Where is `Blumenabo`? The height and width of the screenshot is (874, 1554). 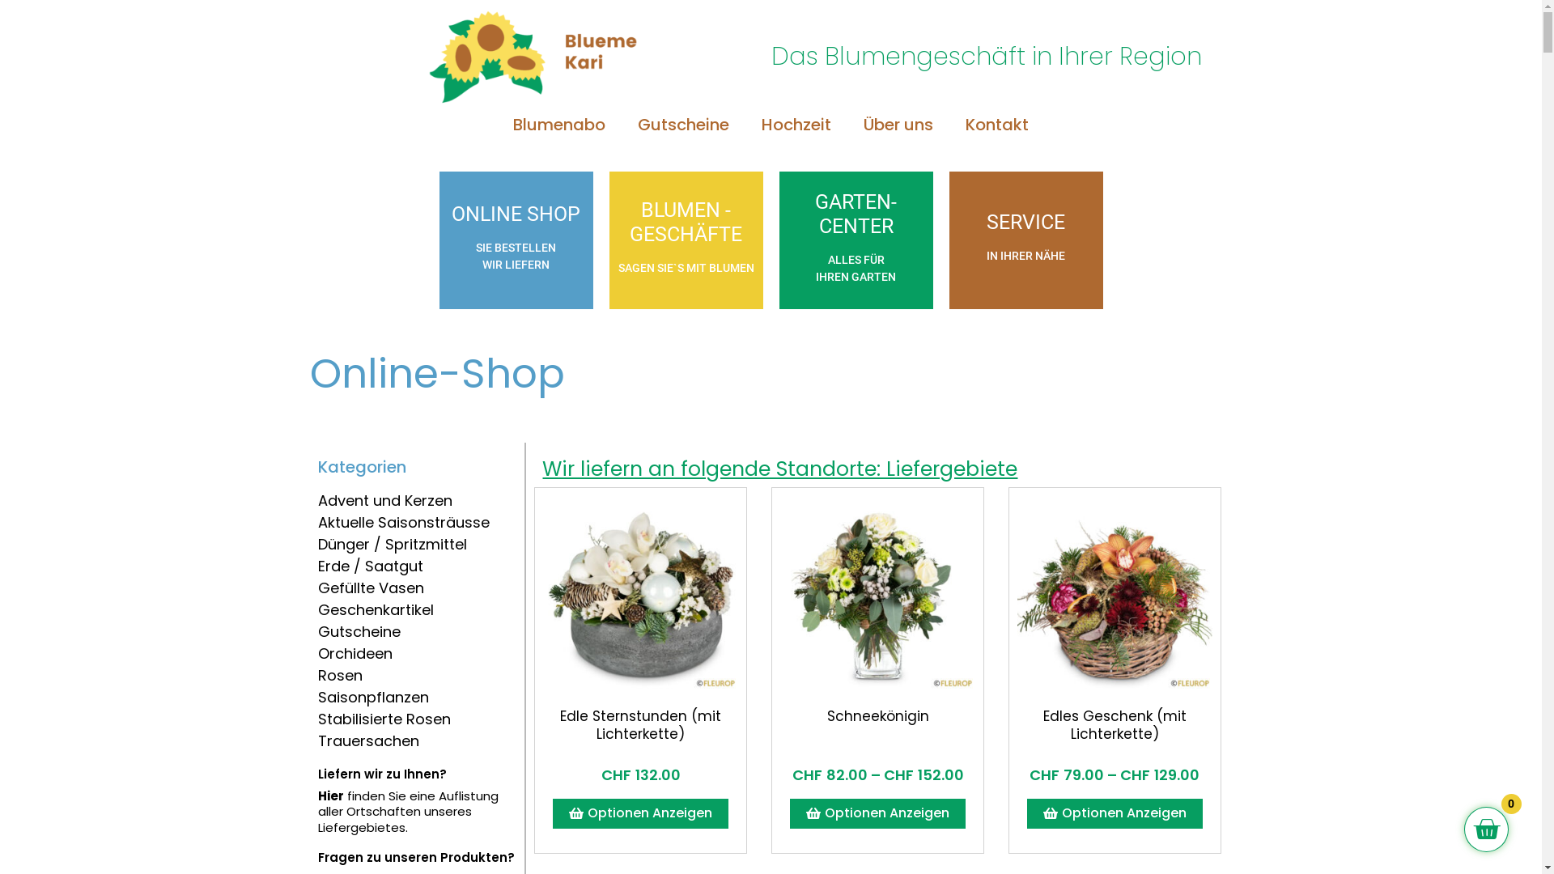
Blumenabo is located at coordinates (559, 125).